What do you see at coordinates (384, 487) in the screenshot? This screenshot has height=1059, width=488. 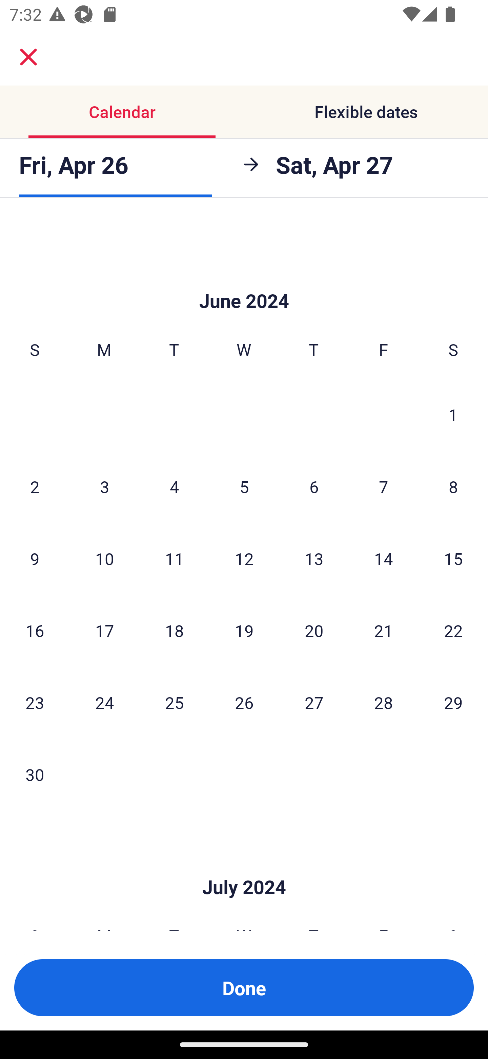 I see `7 Friday, June 7, 2024` at bounding box center [384, 487].